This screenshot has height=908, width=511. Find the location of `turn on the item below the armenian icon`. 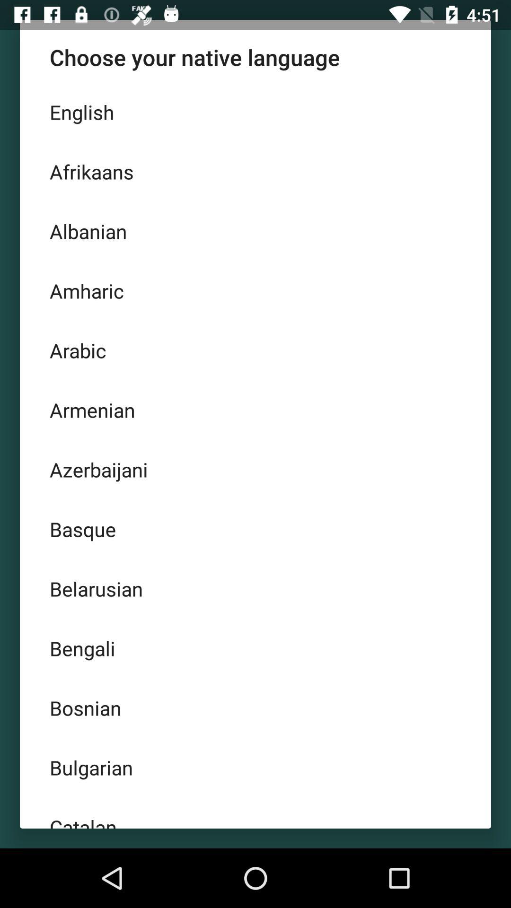

turn on the item below the armenian icon is located at coordinates (255, 470).